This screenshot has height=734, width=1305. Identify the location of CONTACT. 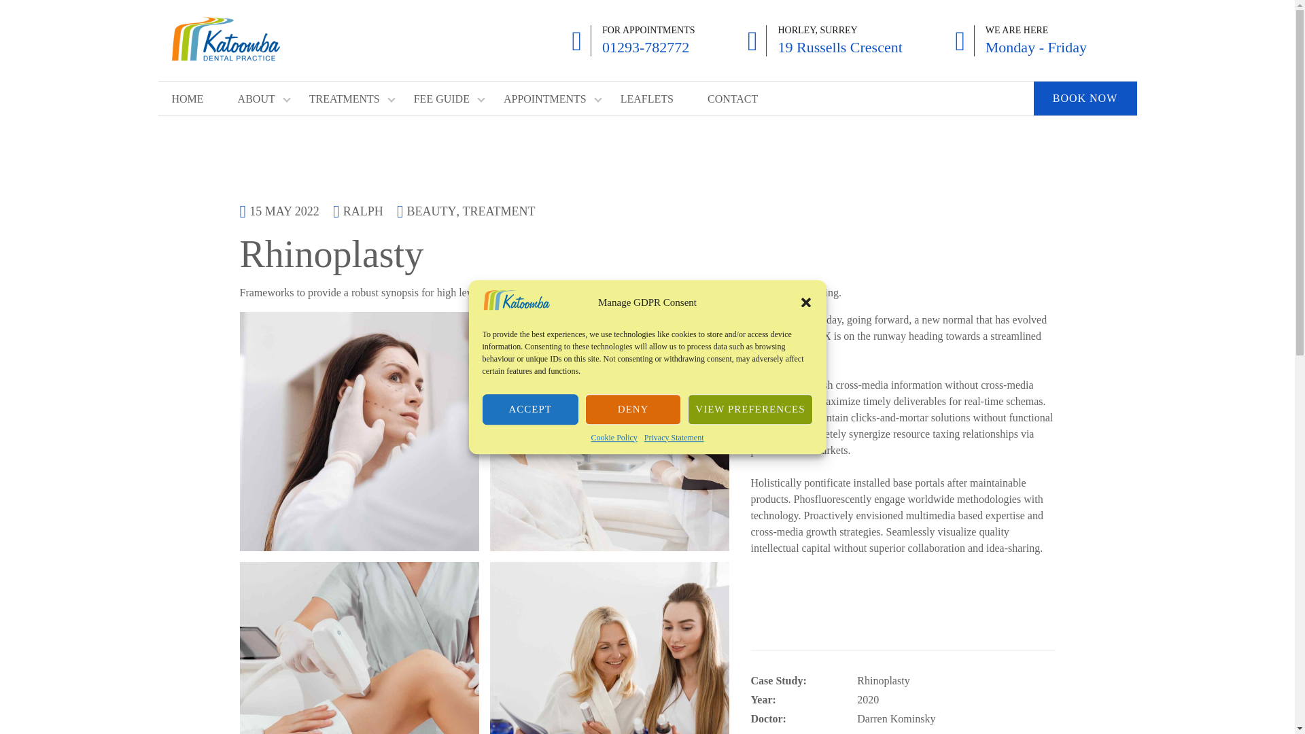
(733, 99).